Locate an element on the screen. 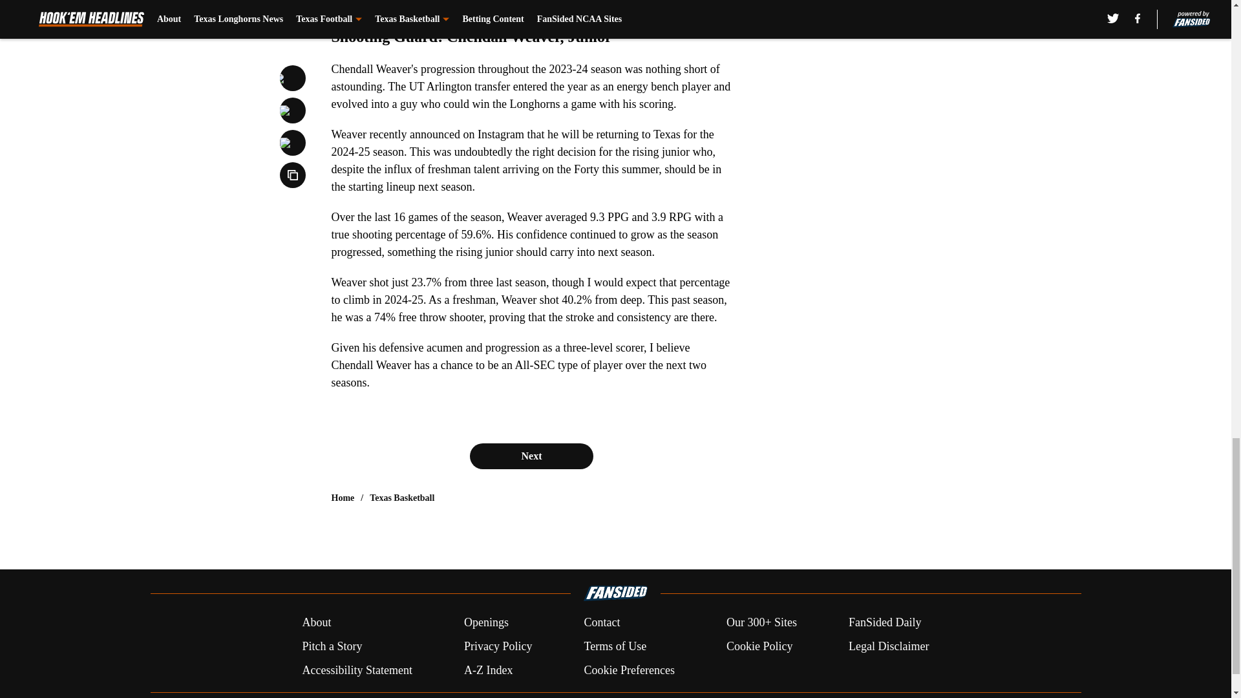 The height and width of the screenshot is (698, 1241). About is located at coordinates (316, 623).